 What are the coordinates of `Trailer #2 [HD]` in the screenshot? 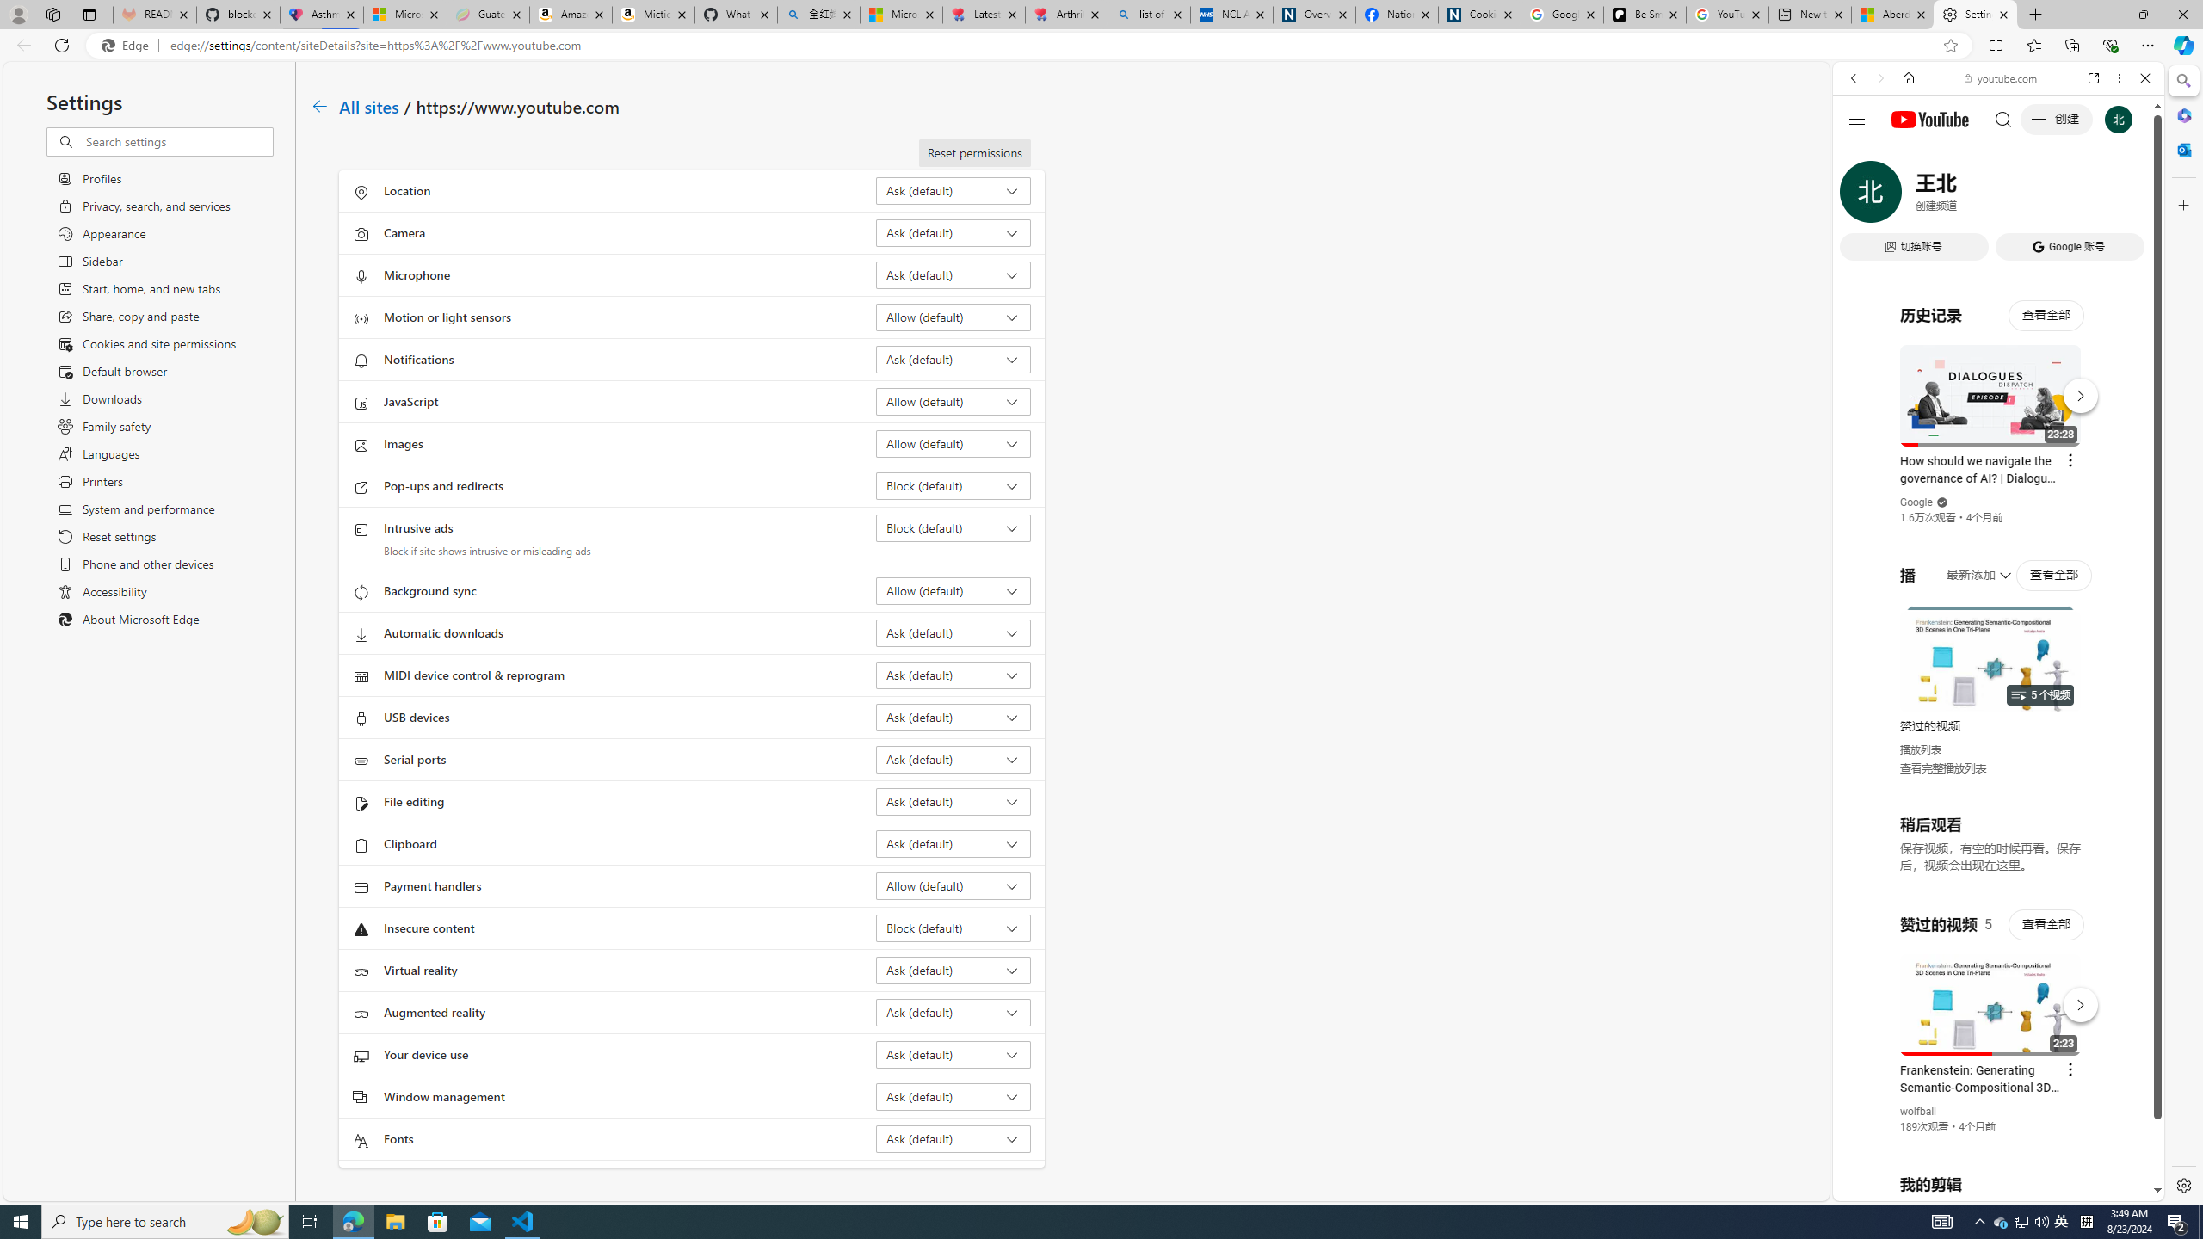 It's located at (1998, 511).